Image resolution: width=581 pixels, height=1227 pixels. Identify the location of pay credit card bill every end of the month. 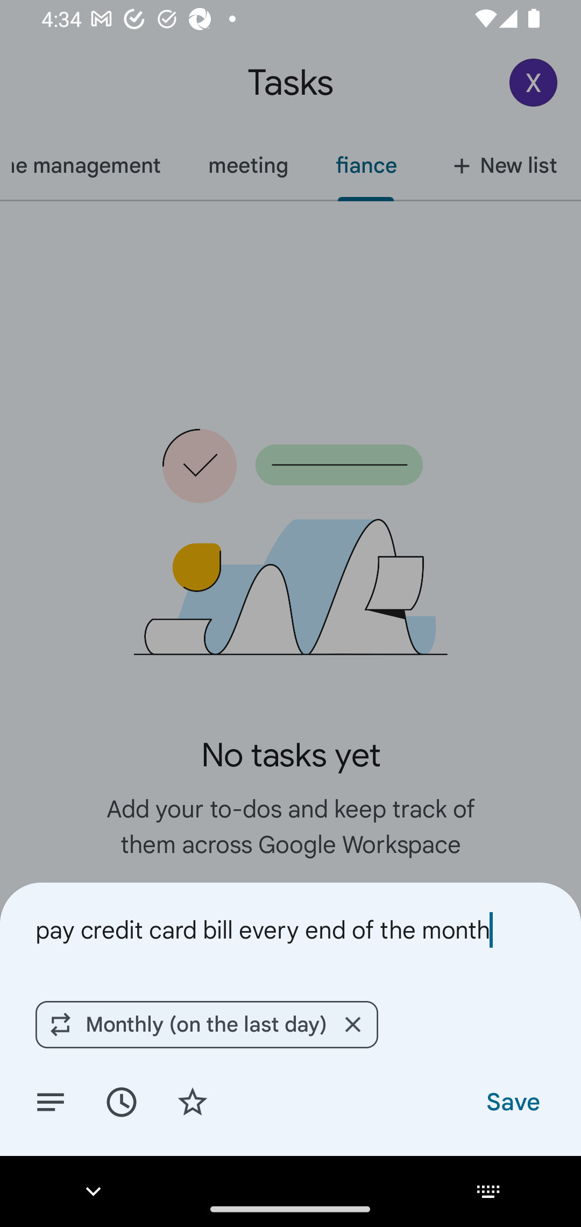
(290, 930).